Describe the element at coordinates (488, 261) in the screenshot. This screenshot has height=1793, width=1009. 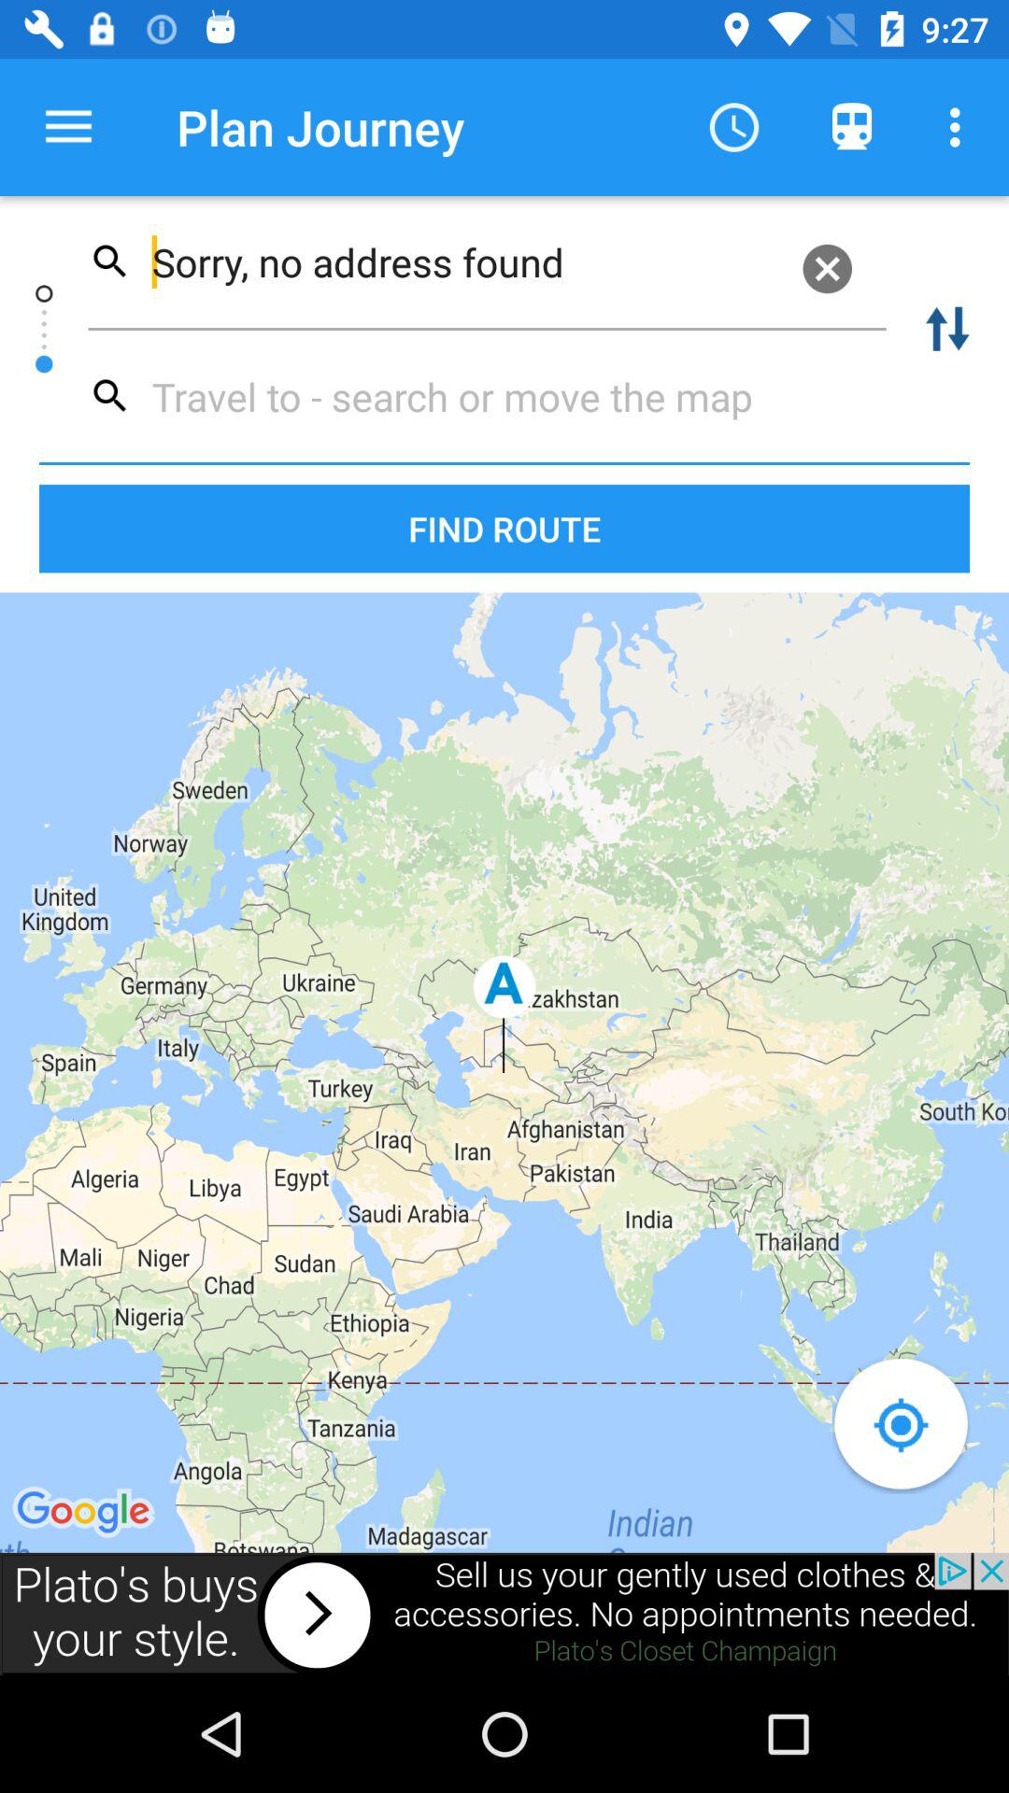
I see `select the first search bar` at that location.